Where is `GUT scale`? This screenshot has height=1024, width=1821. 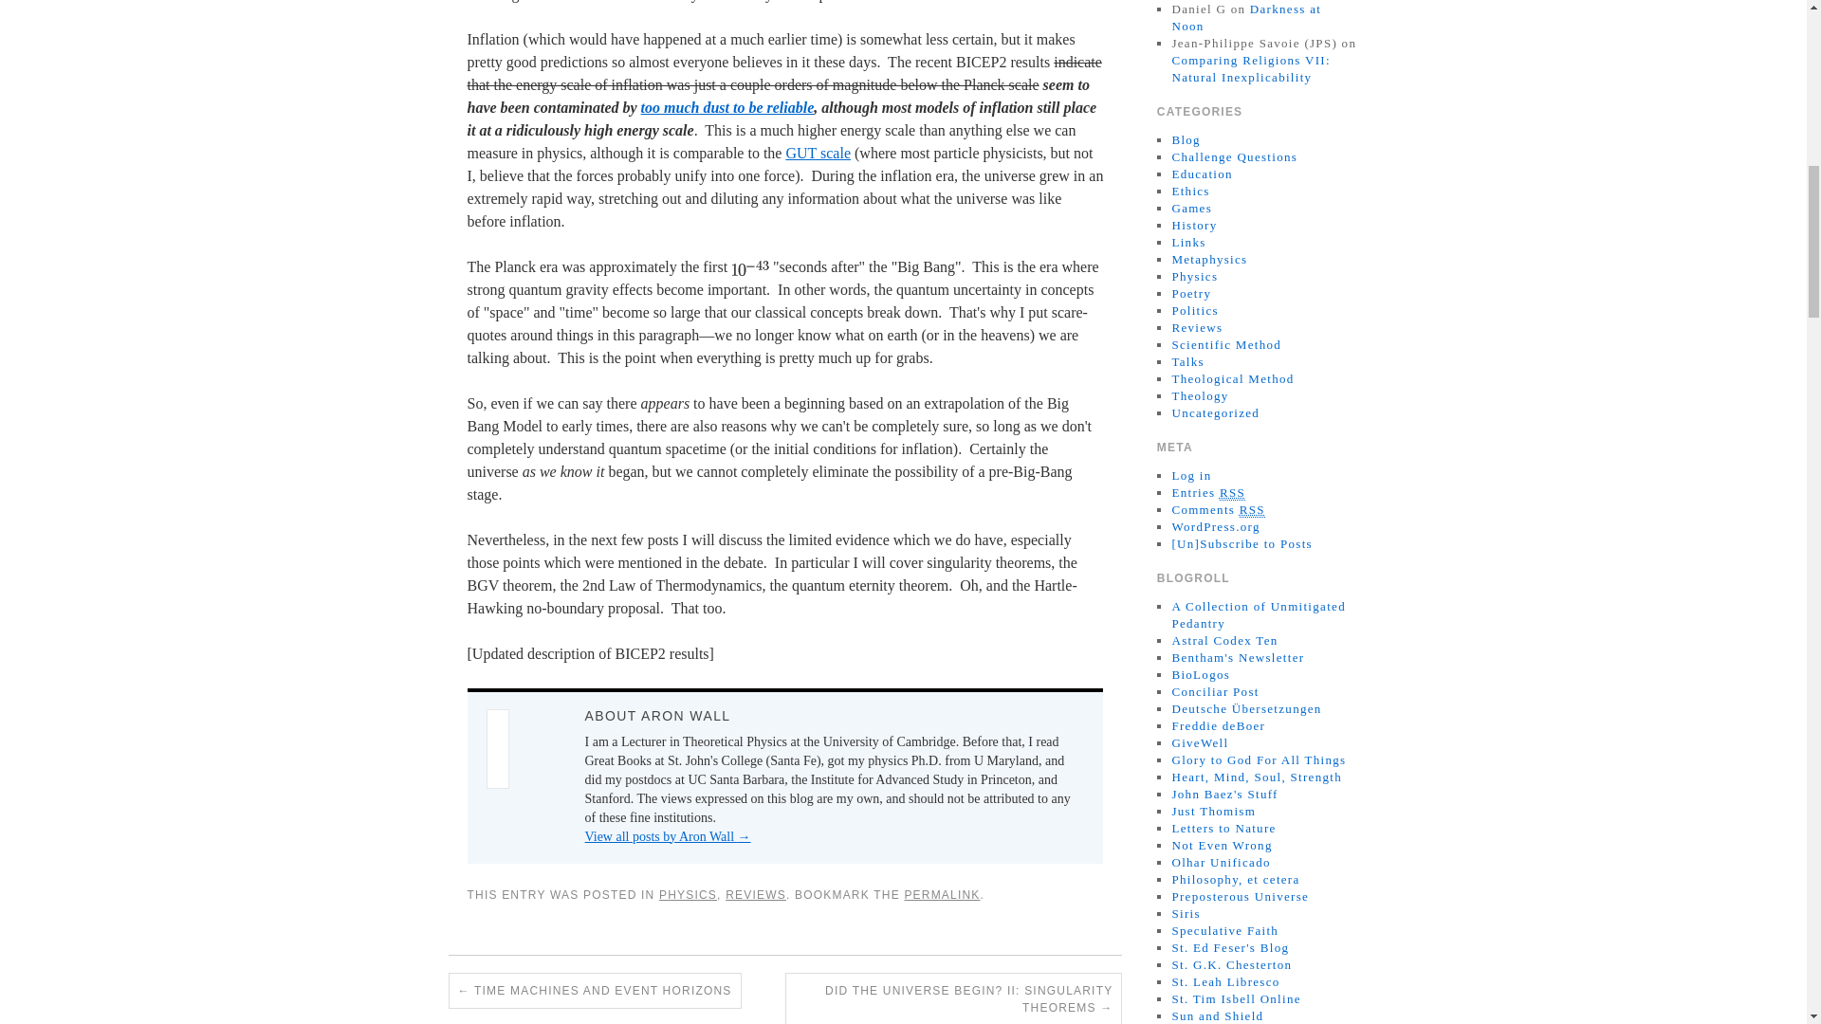
GUT scale is located at coordinates (818, 153).